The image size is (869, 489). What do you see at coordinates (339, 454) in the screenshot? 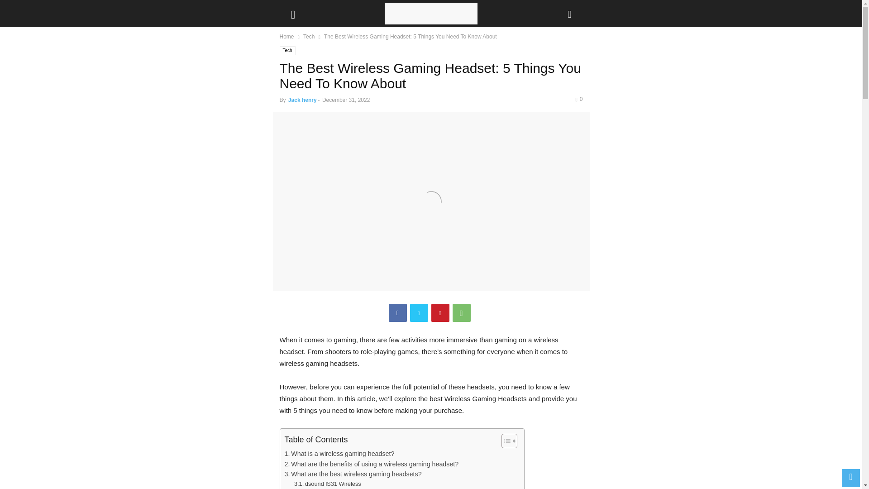
I see `What is a wireless gaming headset?` at bounding box center [339, 454].